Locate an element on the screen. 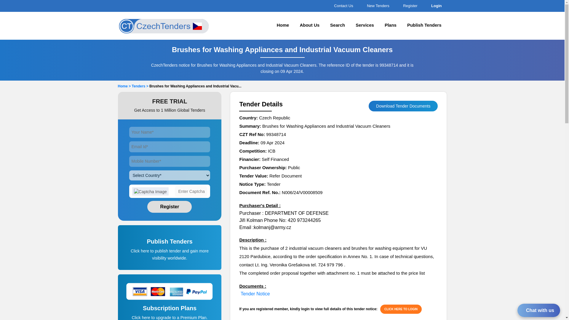  Login is located at coordinates (435, 6).